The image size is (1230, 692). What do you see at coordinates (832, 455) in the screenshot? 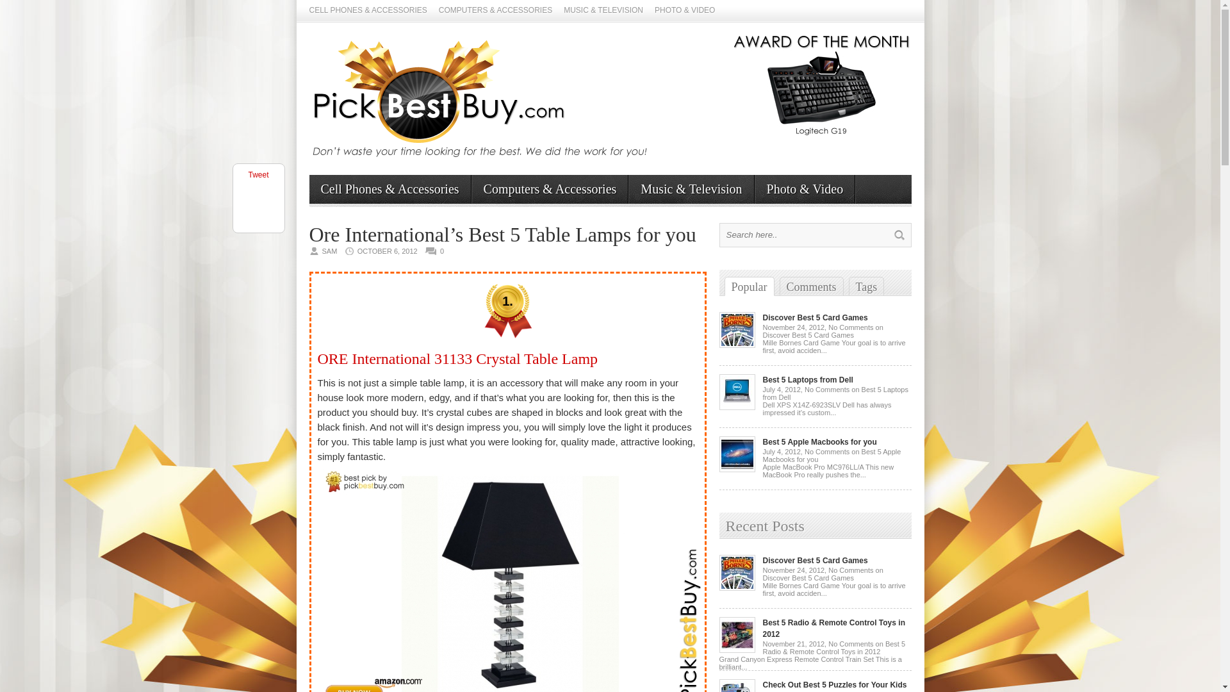
I see `No Comments on Best 5 Apple Macbooks for you` at bounding box center [832, 455].